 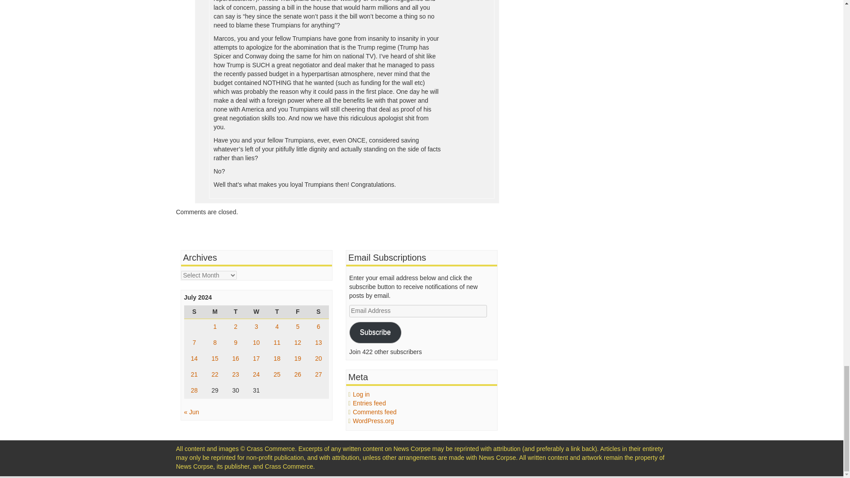 What do you see at coordinates (215, 312) in the screenshot?
I see `Monday` at bounding box center [215, 312].